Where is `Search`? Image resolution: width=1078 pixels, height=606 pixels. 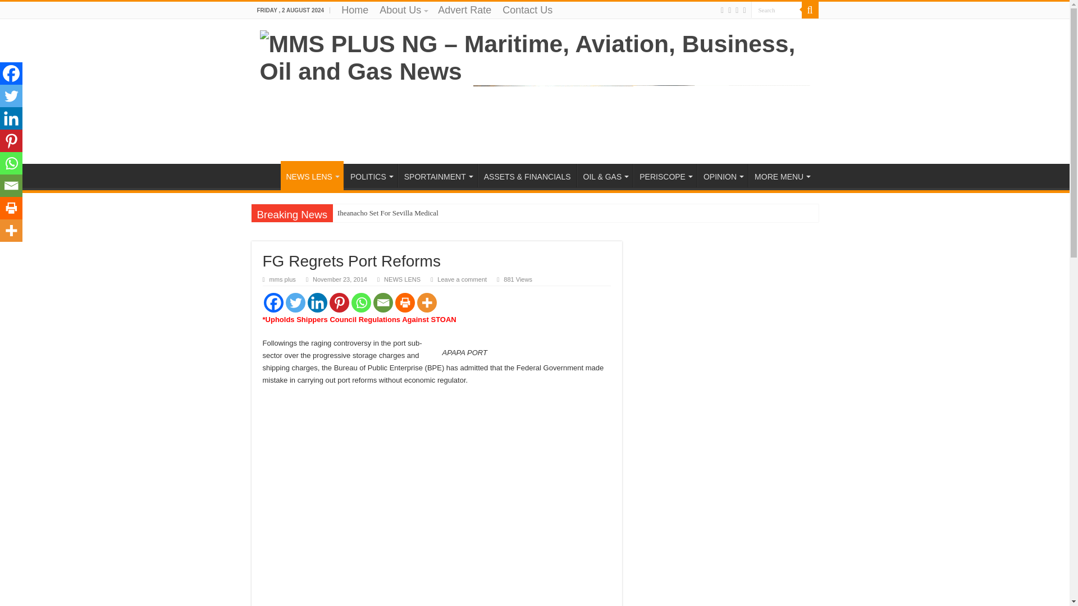 Search is located at coordinates (810, 10).